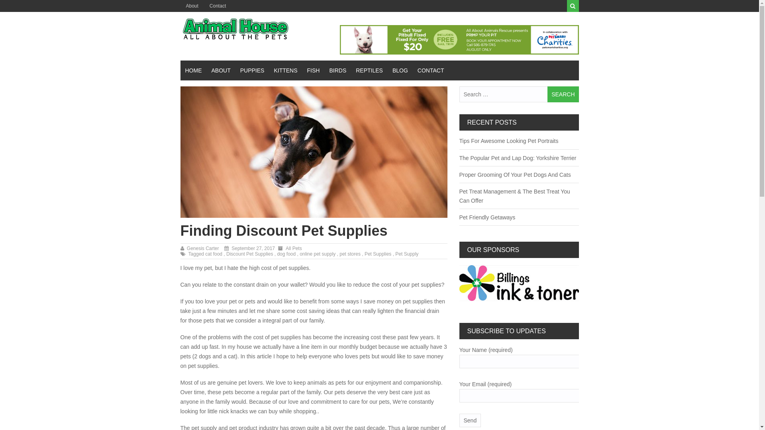 The height and width of the screenshot is (430, 765). Describe the element at coordinates (563, 94) in the screenshot. I see `Search` at that location.